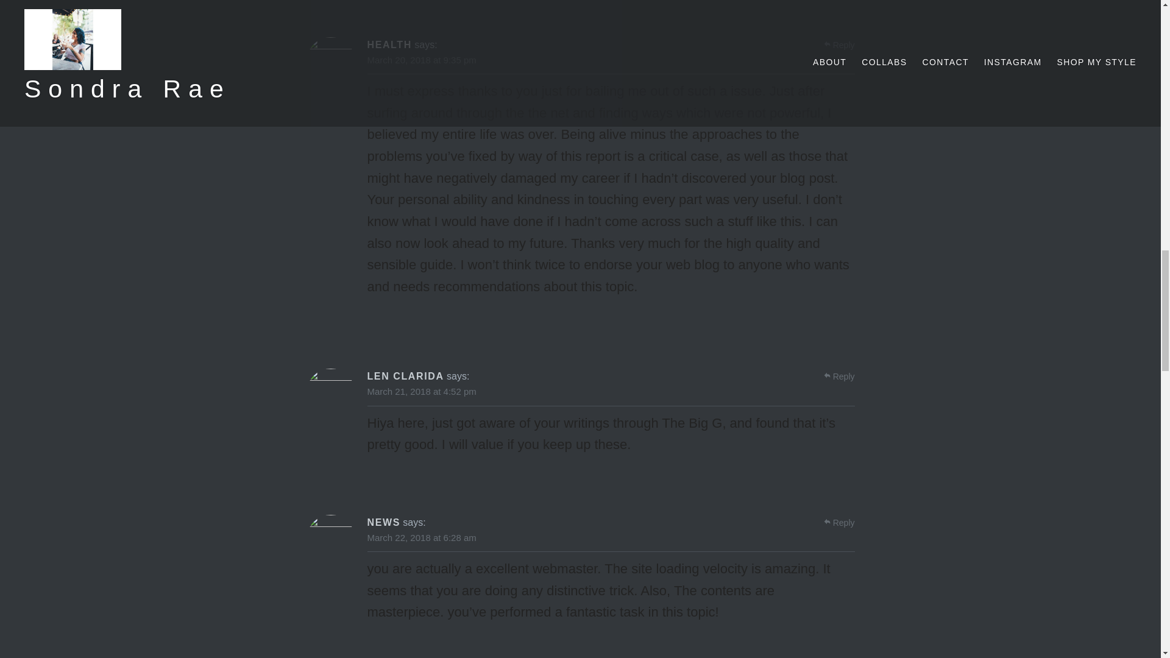 The height and width of the screenshot is (658, 1170). What do you see at coordinates (422, 391) in the screenshot?
I see `March 21, 2018 at 4:52 pm` at bounding box center [422, 391].